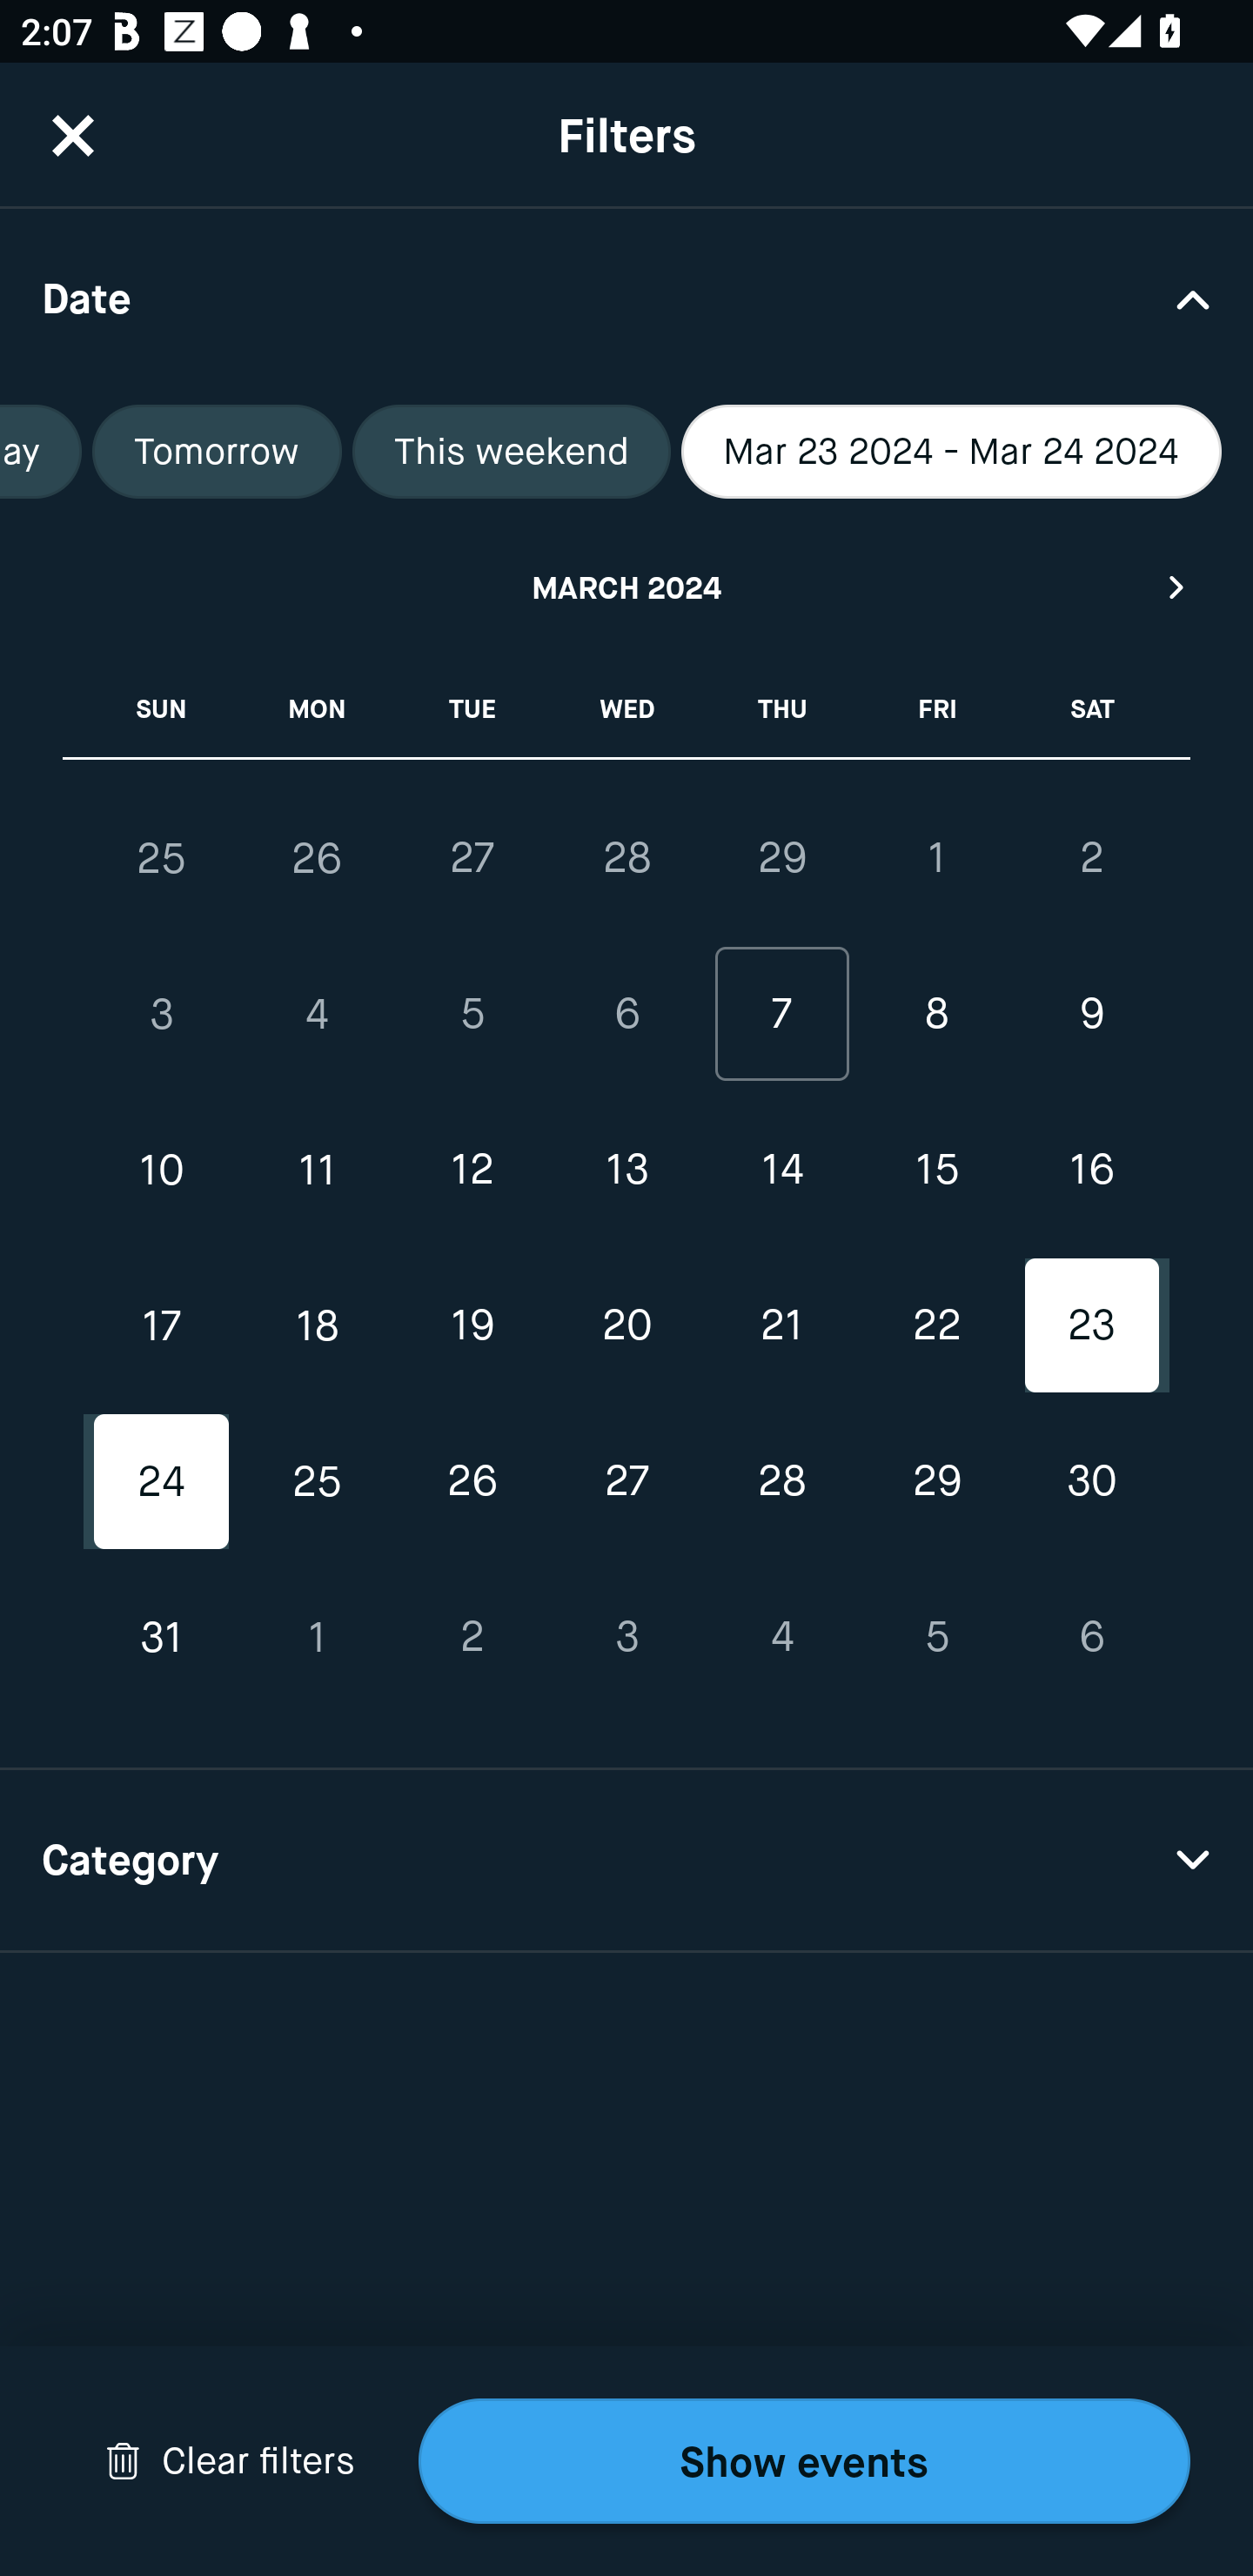  Describe the element at coordinates (626, 298) in the screenshot. I see `Date Drop Down Arrow` at that location.